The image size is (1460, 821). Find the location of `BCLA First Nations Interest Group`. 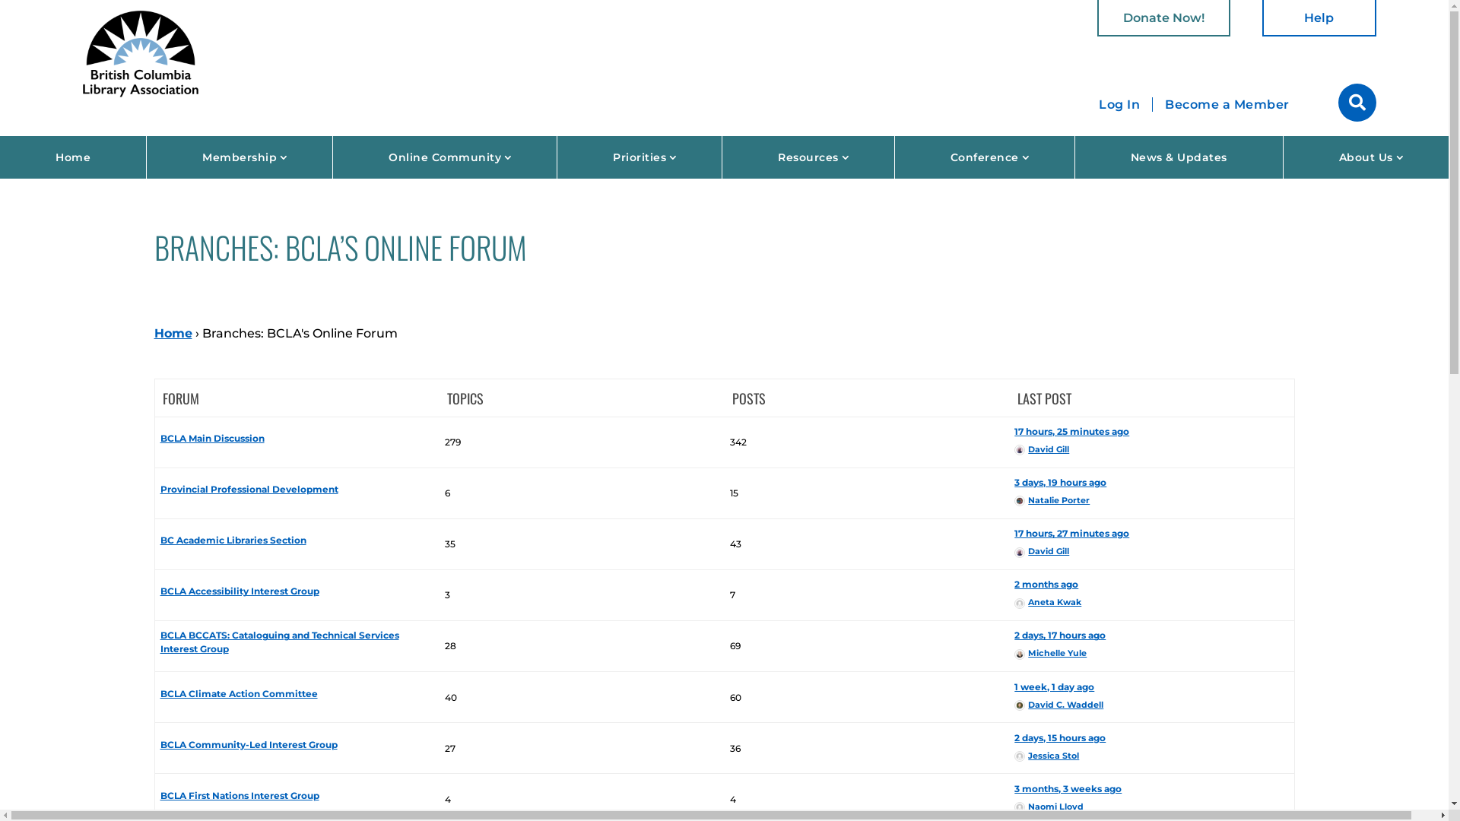

BCLA First Nations Interest Group is located at coordinates (240, 795).